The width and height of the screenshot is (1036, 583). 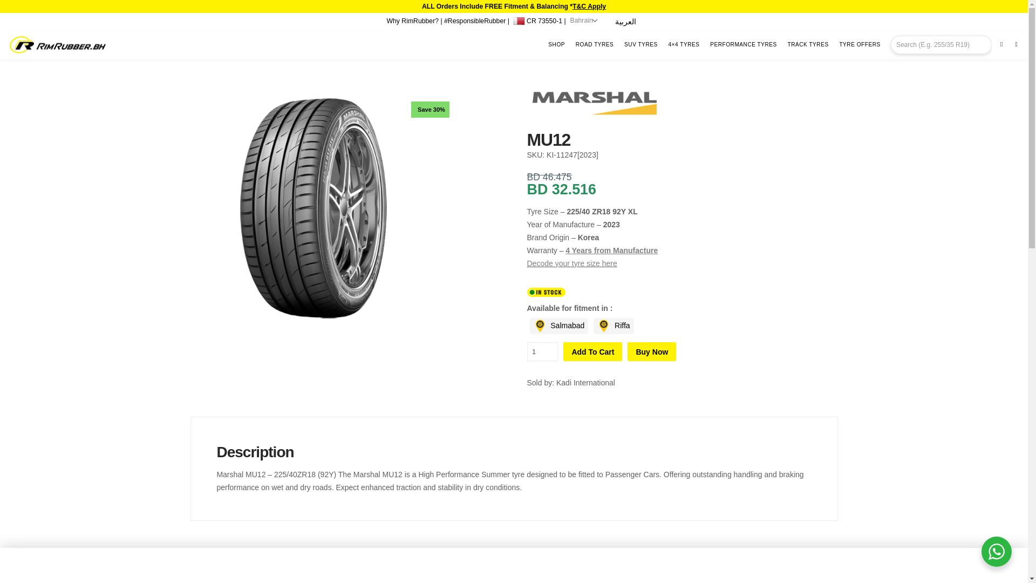 I want to click on Language switcher : Arabic, so click(x=625, y=22).